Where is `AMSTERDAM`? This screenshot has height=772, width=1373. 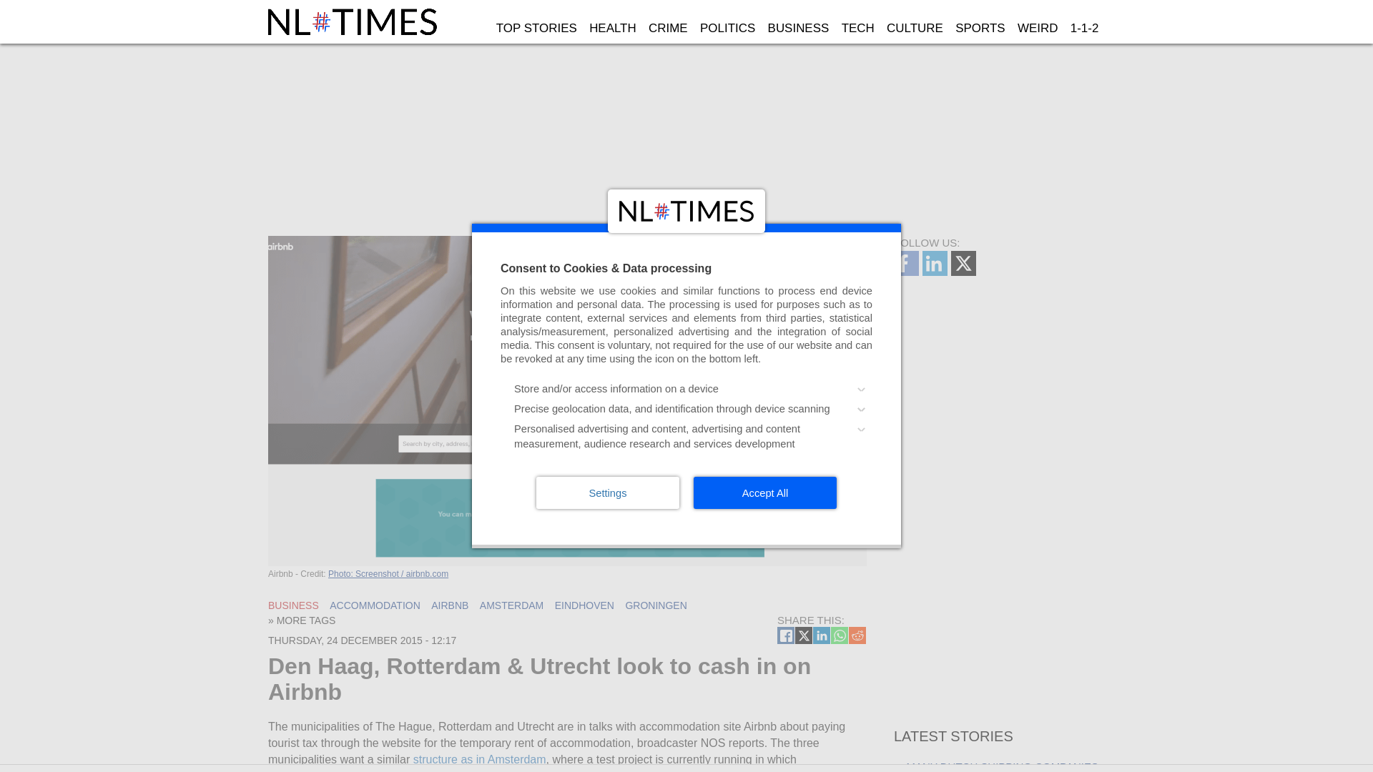 AMSTERDAM is located at coordinates (511, 605).